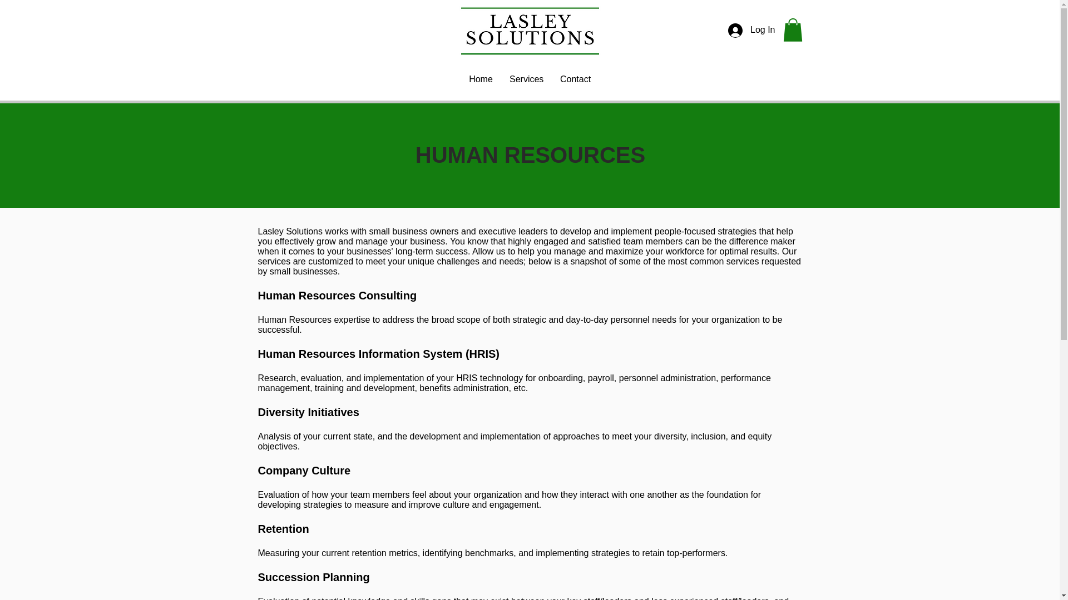 This screenshot has height=600, width=1068. What do you see at coordinates (751, 30) in the screenshot?
I see `Log In` at bounding box center [751, 30].